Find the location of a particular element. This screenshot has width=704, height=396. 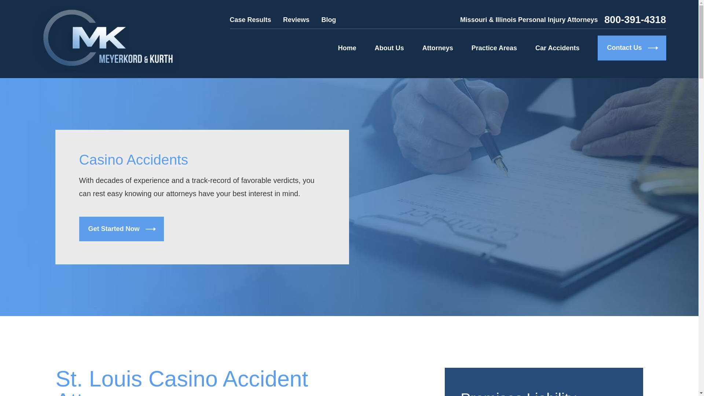

About Us is located at coordinates (389, 48).